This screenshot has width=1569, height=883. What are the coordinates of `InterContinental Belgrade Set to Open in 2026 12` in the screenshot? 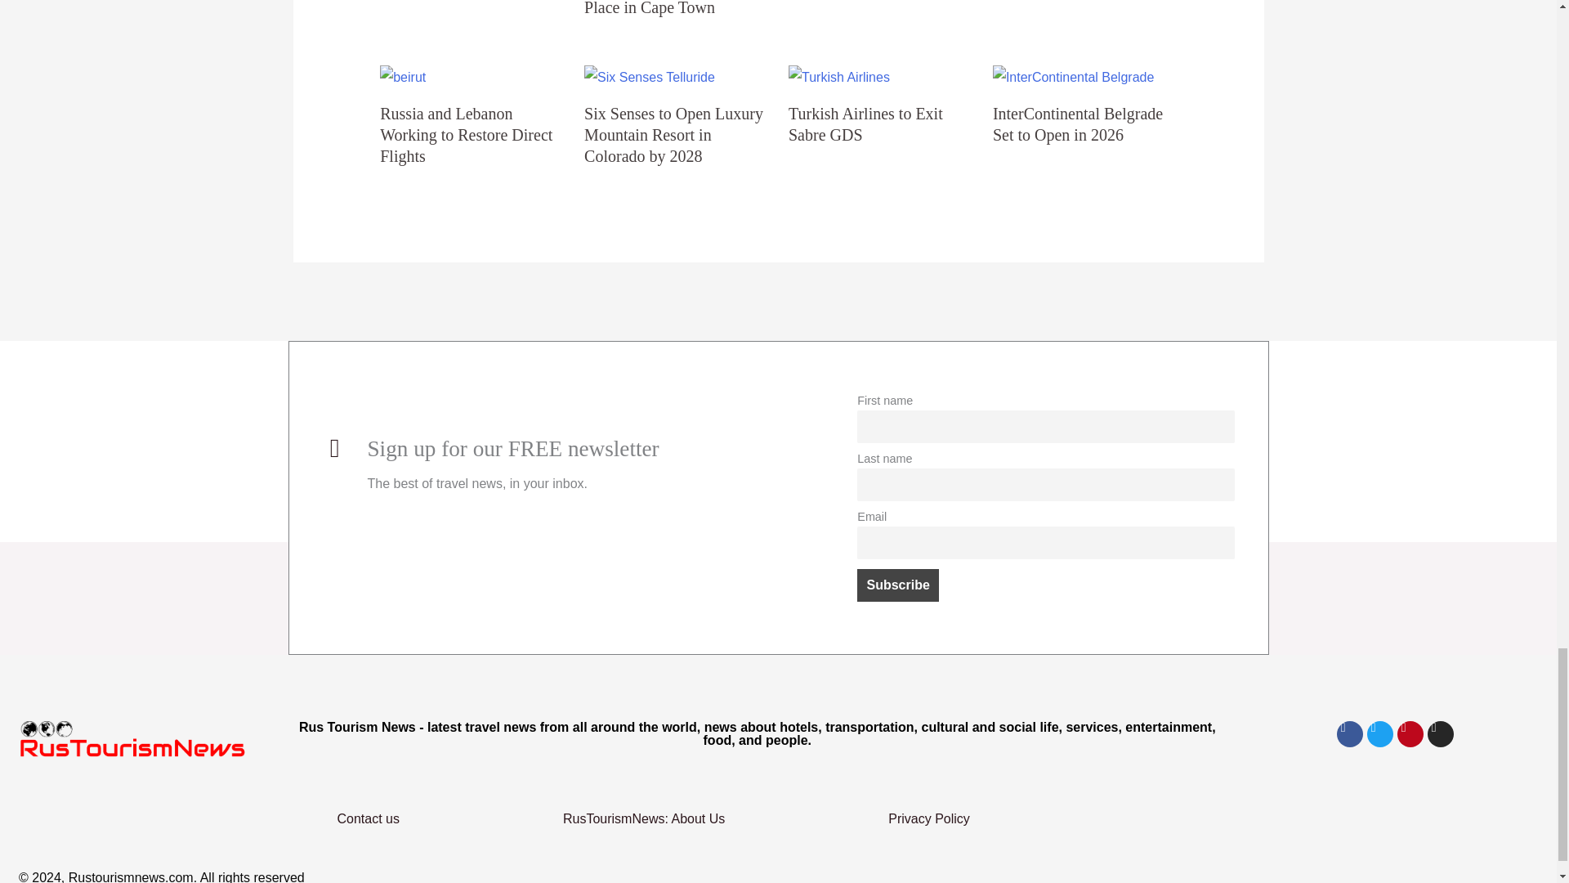 It's located at (1073, 77).